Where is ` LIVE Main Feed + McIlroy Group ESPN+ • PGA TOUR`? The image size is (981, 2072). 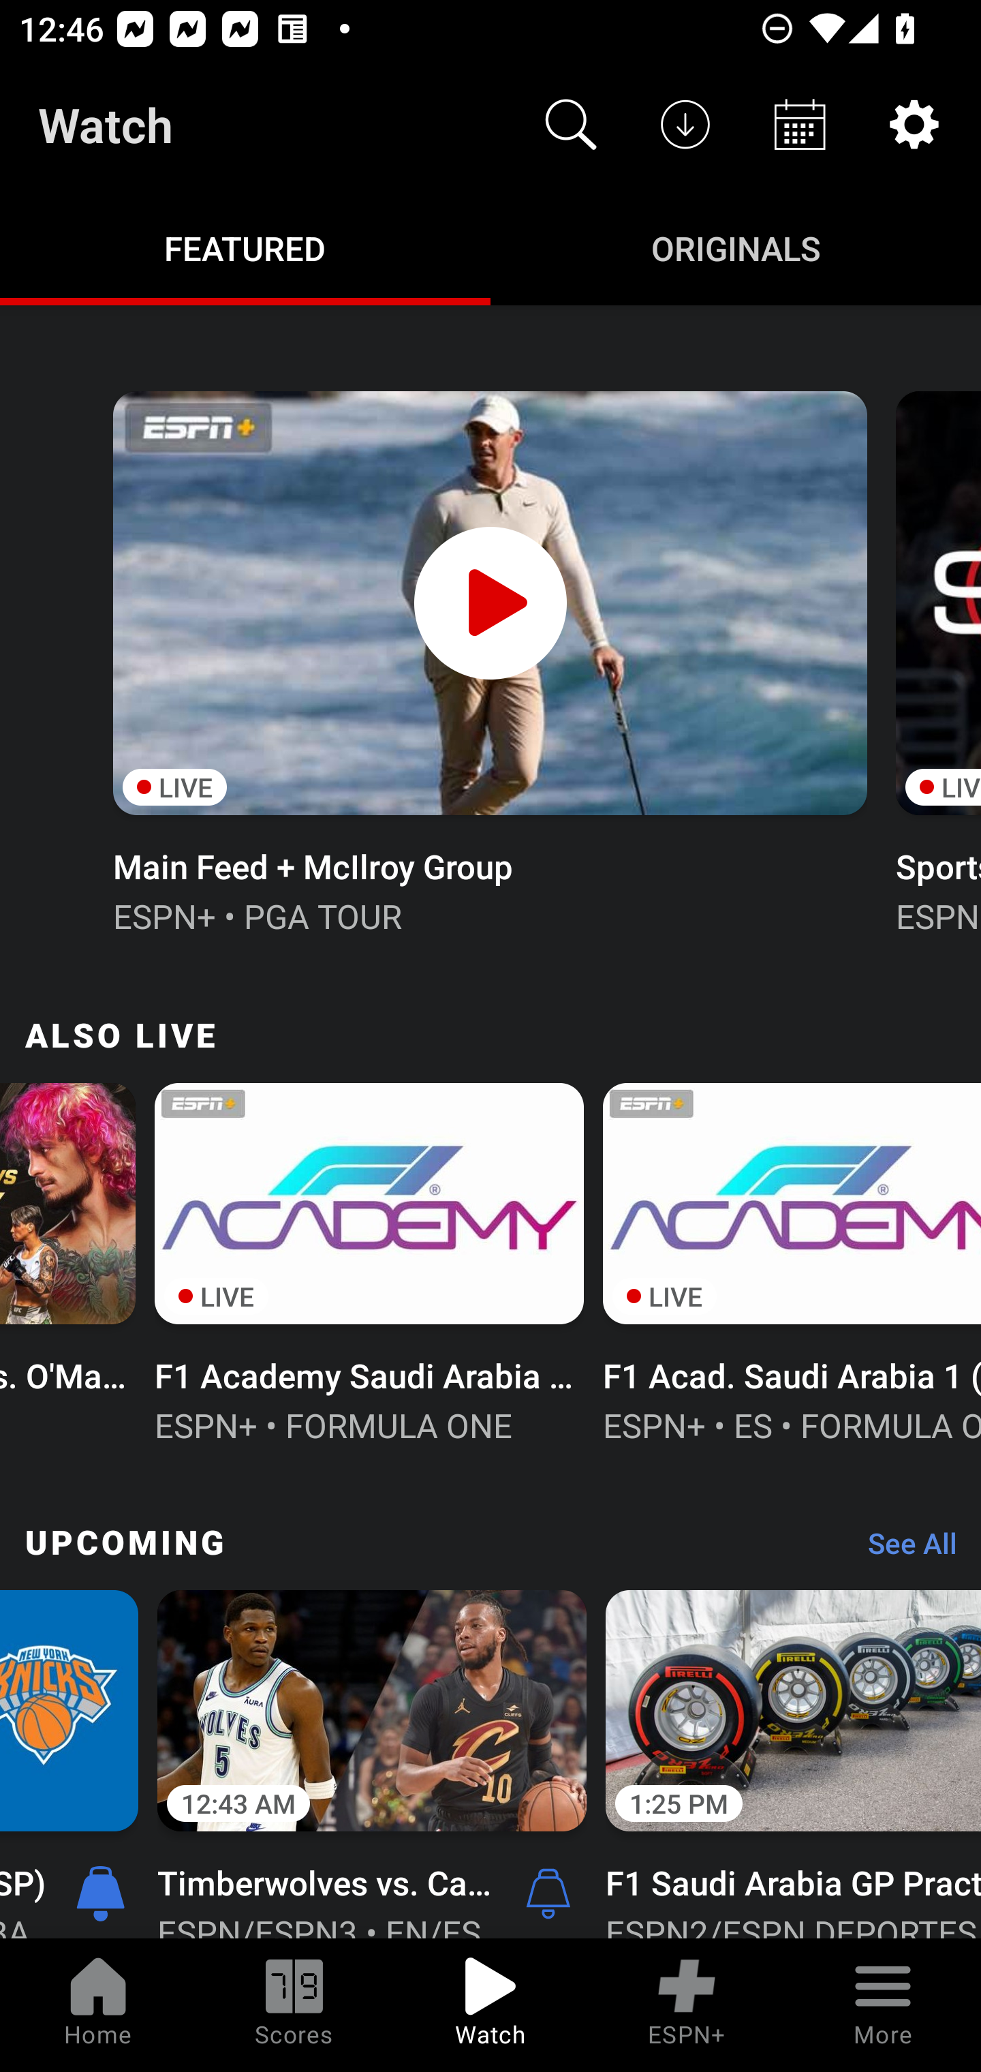  LIVE Main Feed + McIlroy Group ESPN+ • PGA TOUR is located at coordinates (489, 660).